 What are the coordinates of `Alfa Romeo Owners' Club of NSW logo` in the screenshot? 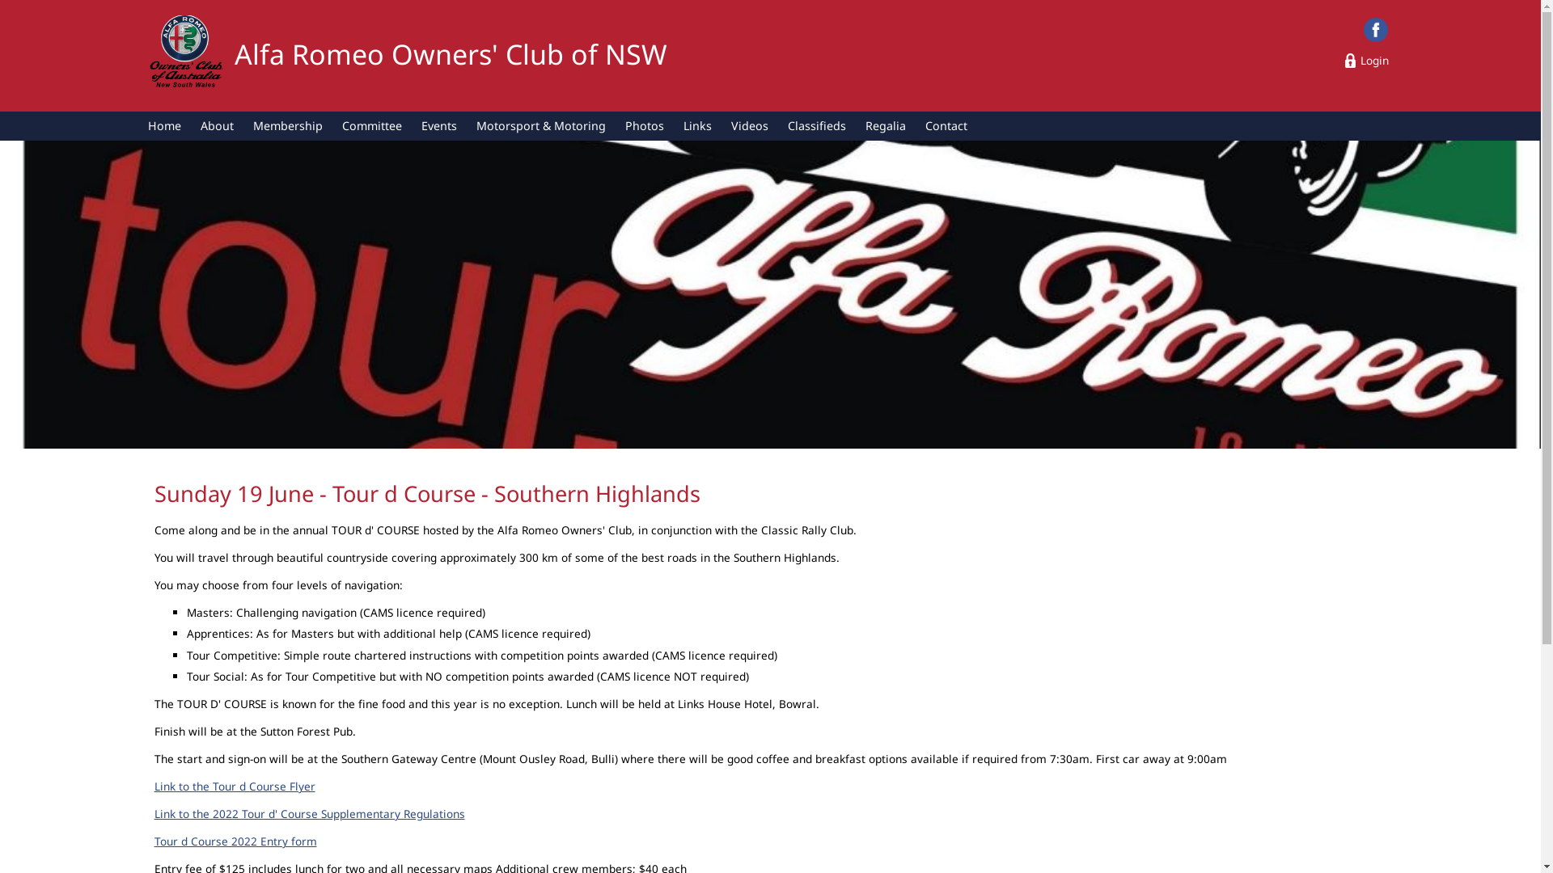 It's located at (186, 55).